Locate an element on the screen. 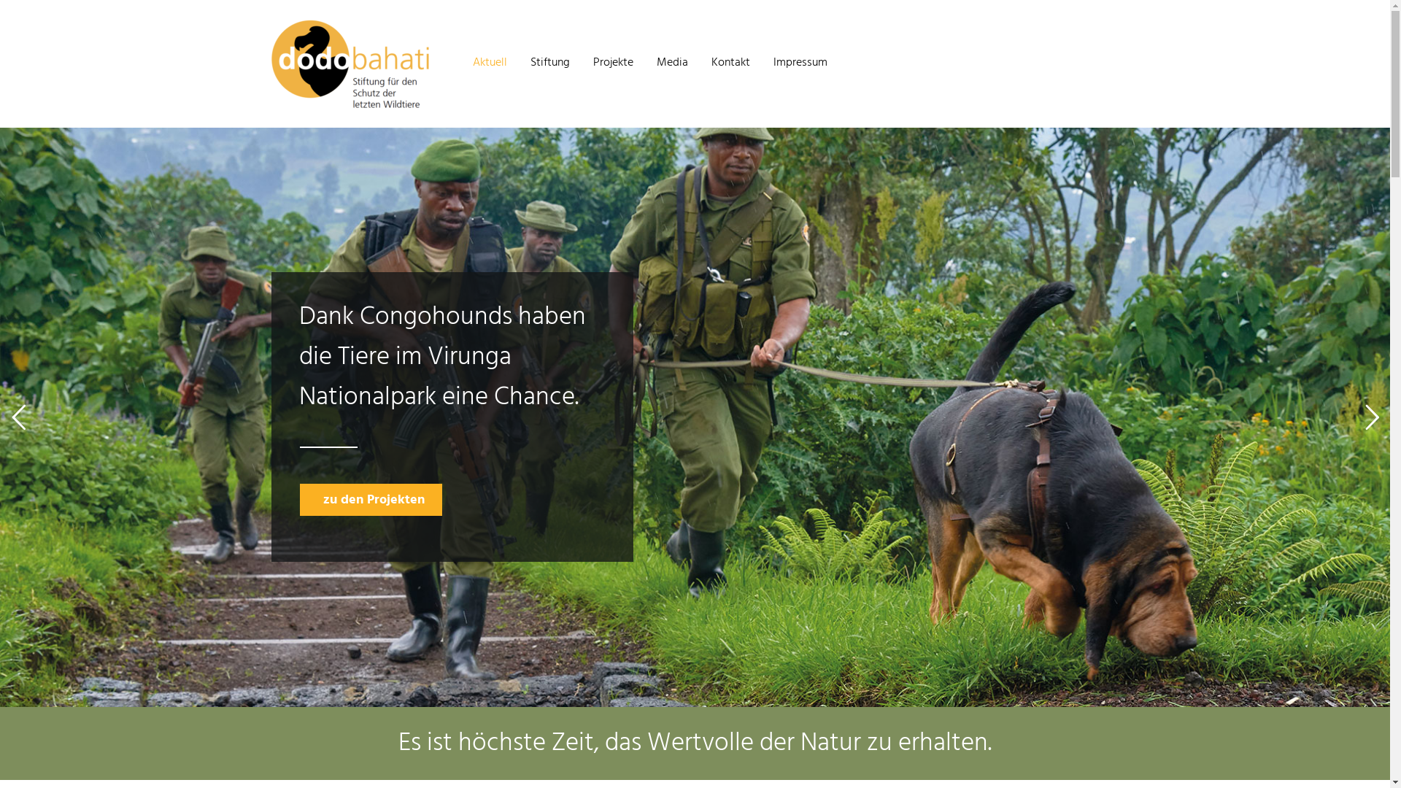  Impressum is located at coordinates (800, 64).